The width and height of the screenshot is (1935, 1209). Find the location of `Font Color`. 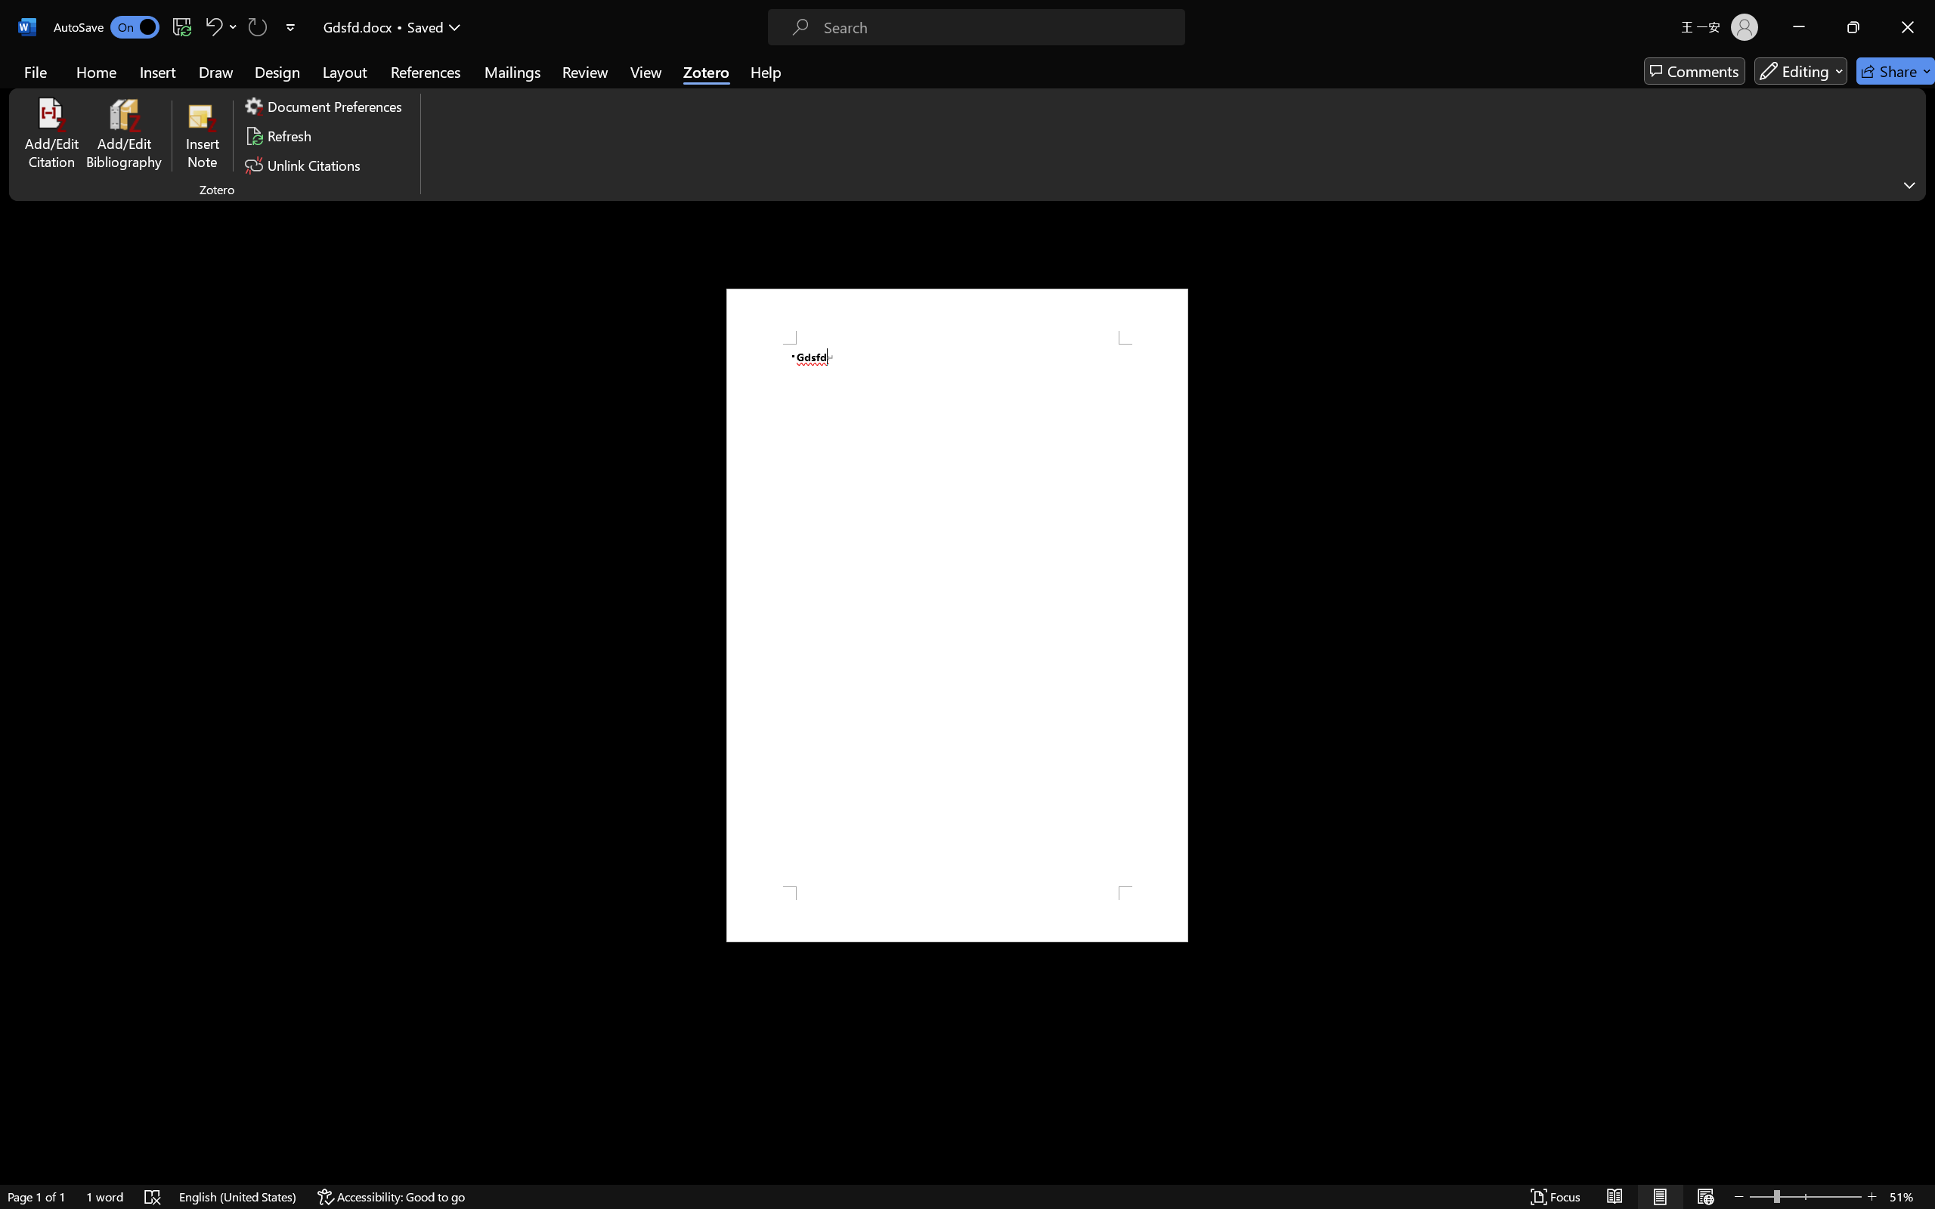

Font Color is located at coordinates (431, 100).